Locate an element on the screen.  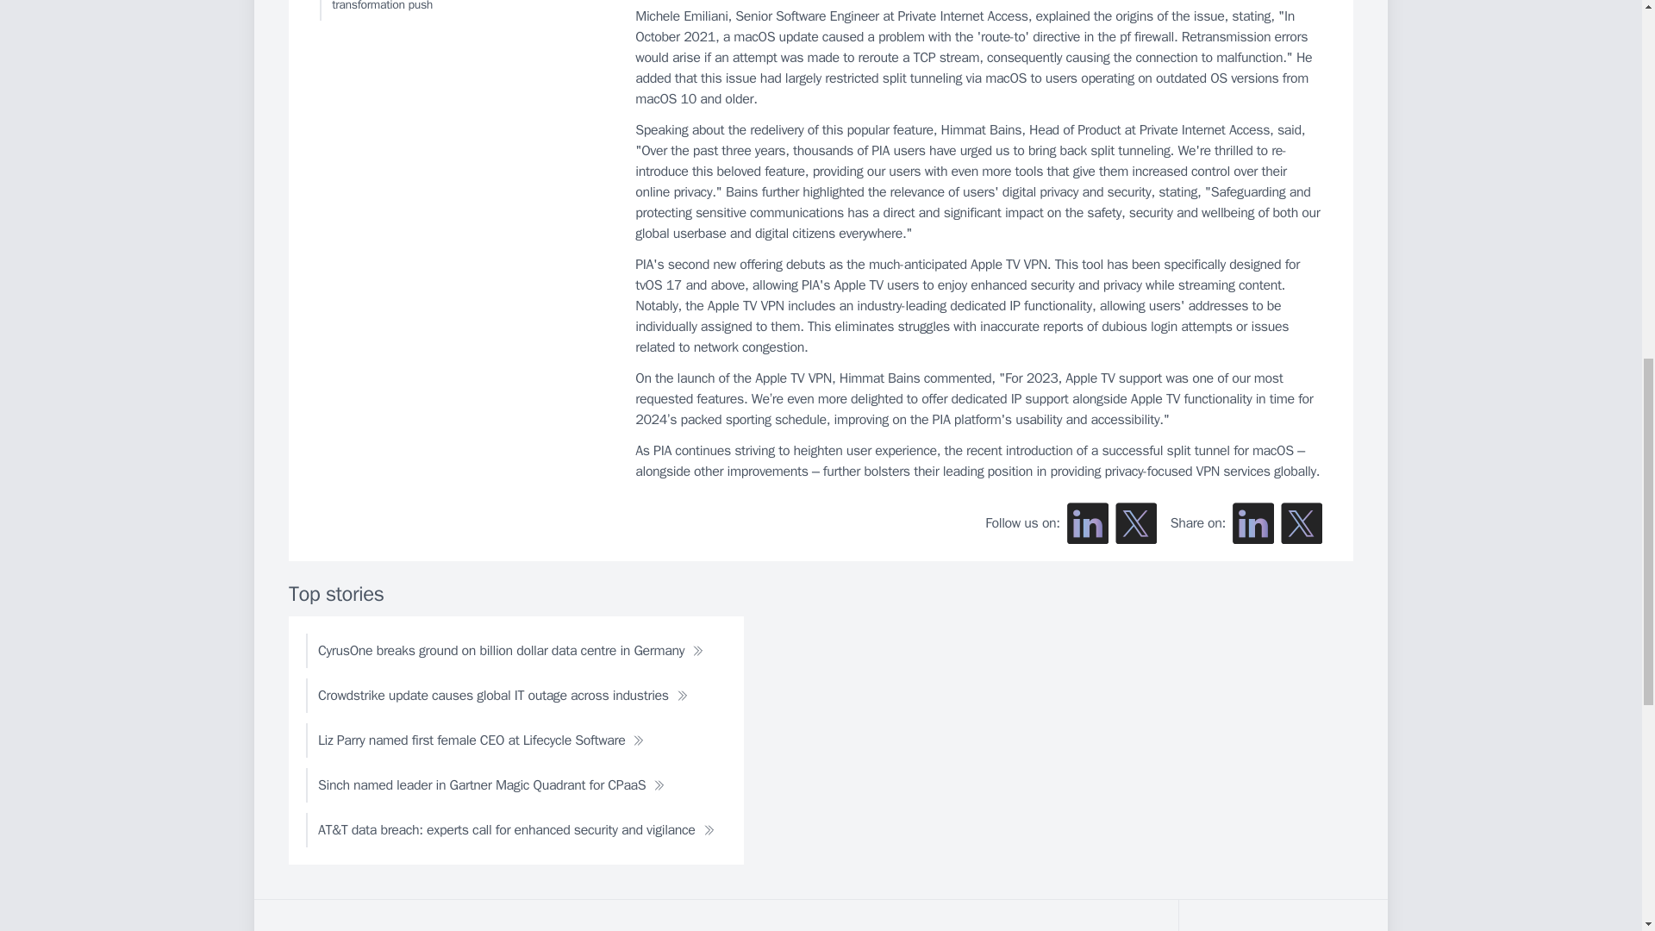
Sinch named leader in Gartner Magic Quadrant for CPaaS is located at coordinates (491, 784).